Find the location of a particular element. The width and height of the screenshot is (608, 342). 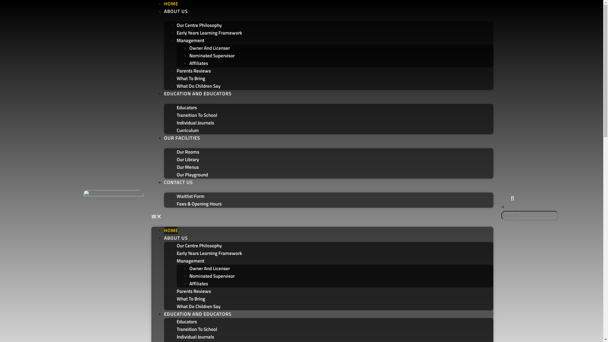

CONTACT US is located at coordinates (179, 182).